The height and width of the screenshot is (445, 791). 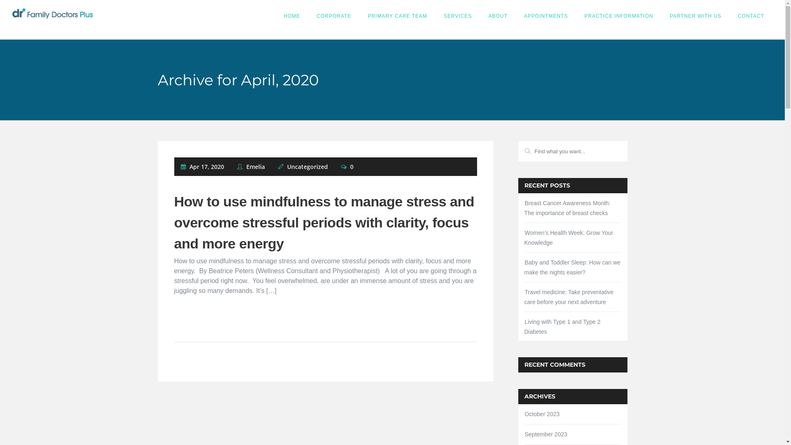 What do you see at coordinates (546, 16) in the screenshot?
I see `APPOINTMENTS` at bounding box center [546, 16].